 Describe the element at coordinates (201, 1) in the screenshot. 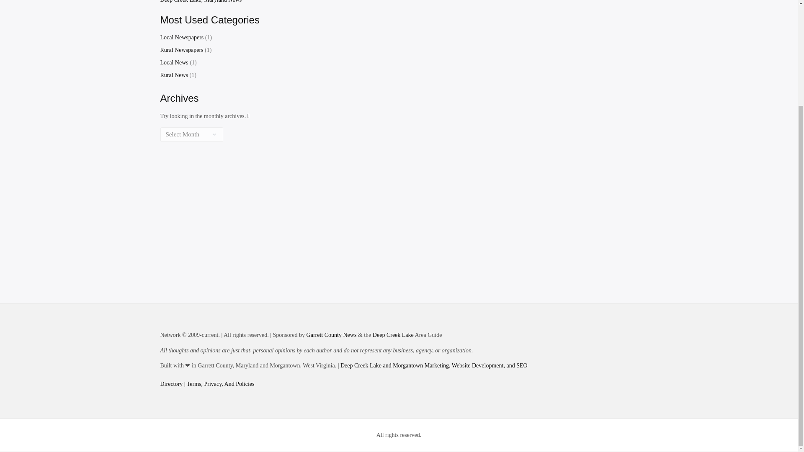

I see `Deep Creek Lake, Maryland News` at that location.